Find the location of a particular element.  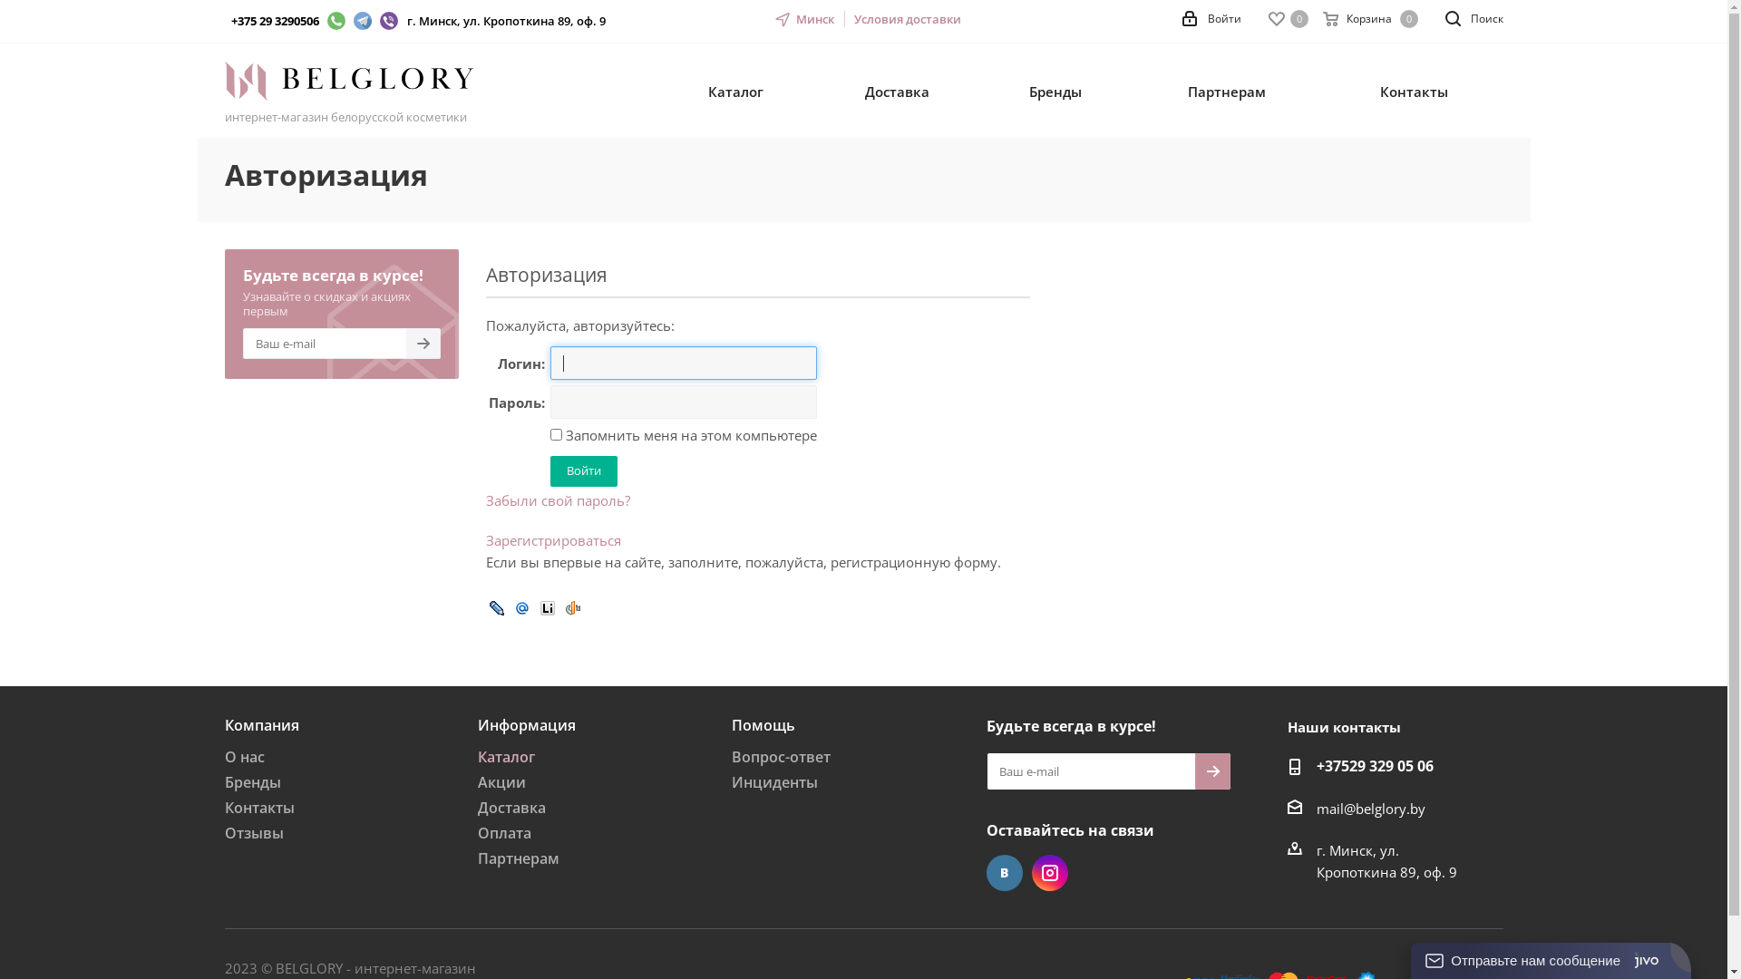

mail@belglory.by is located at coordinates (1371, 809).